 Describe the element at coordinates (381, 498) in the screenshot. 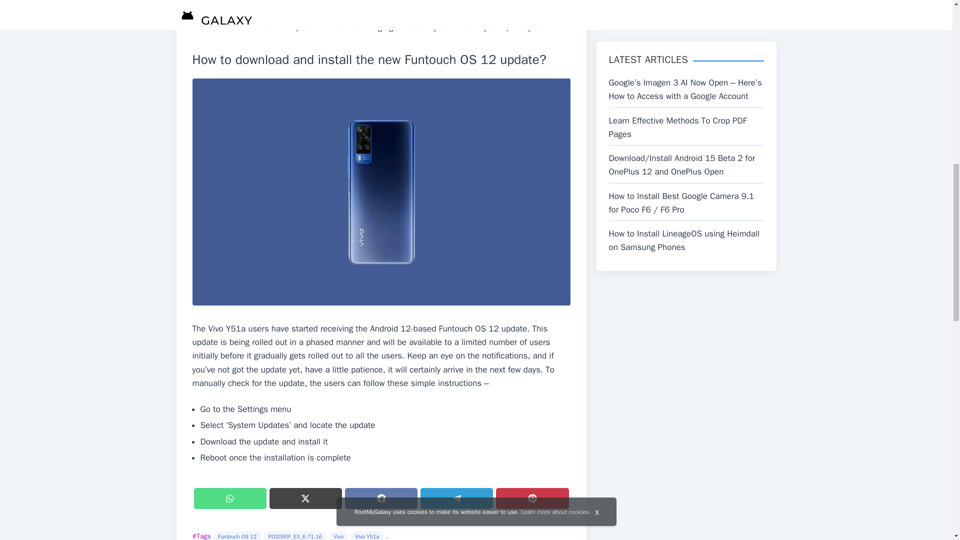

I see `Share on Facebook` at that location.